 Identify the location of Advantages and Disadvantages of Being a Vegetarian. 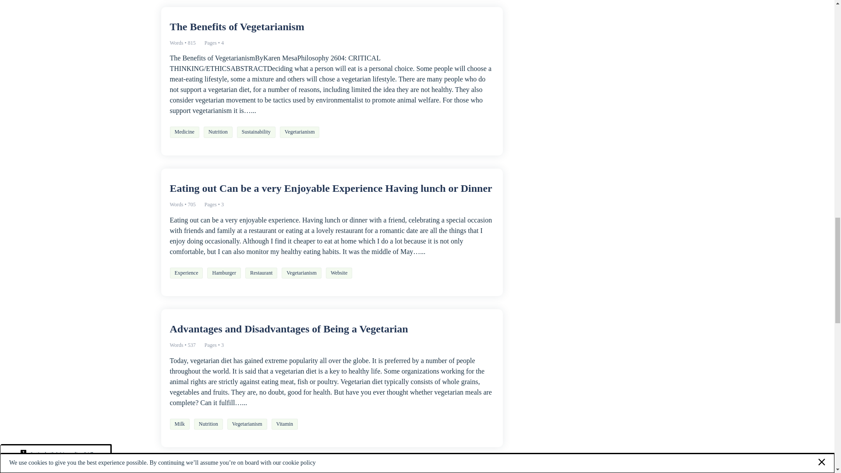
(332, 328).